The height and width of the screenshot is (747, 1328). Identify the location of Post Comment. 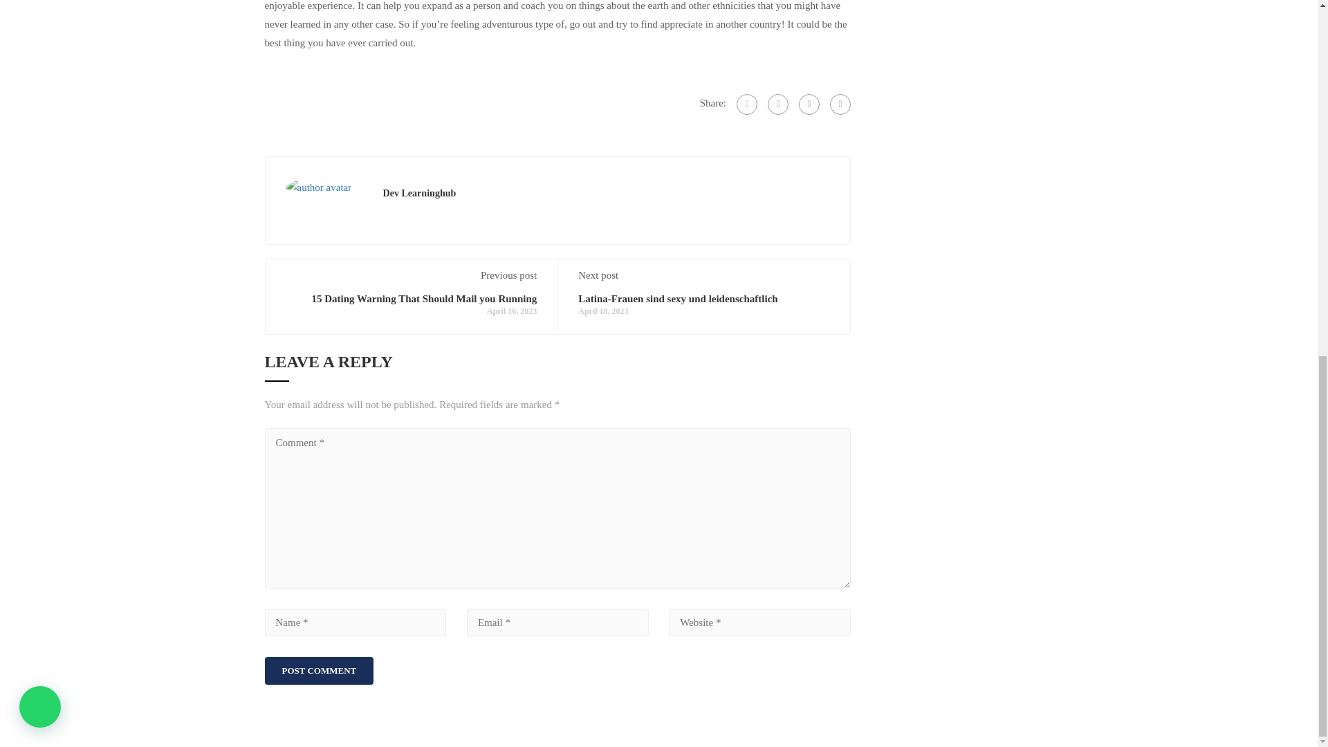
(318, 671).